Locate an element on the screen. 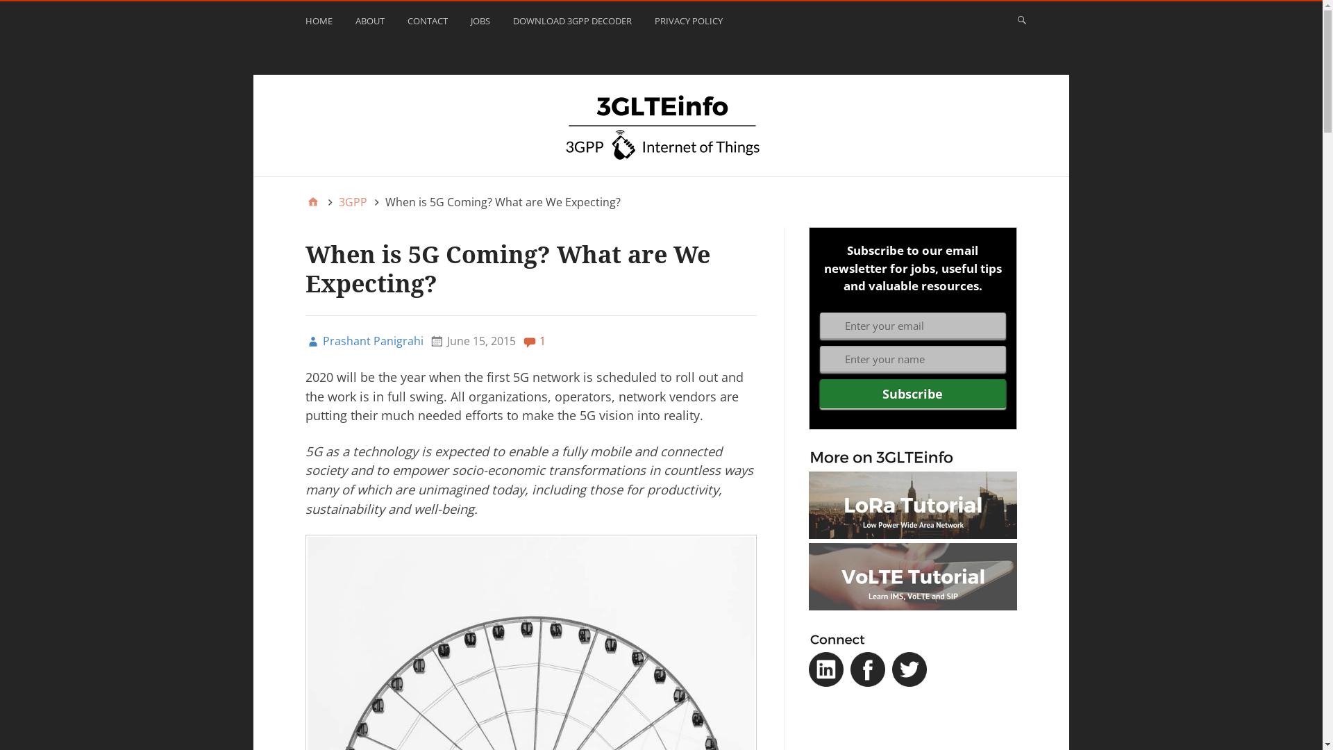  ABOUT is located at coordinates (372, 24).